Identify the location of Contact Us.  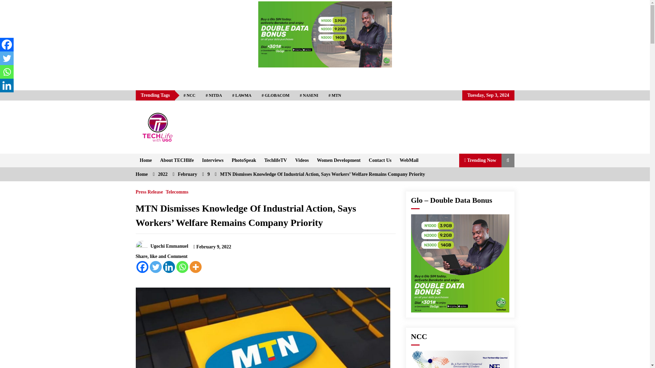
(380, 160).